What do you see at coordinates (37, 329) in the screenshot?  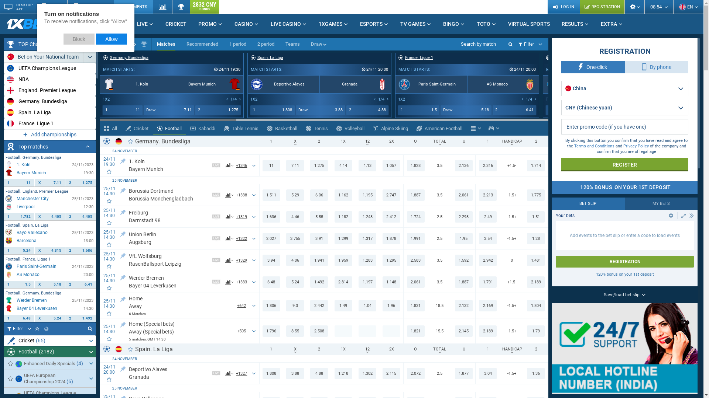 I see `Collapse selected` at bounding box center [37, 329].